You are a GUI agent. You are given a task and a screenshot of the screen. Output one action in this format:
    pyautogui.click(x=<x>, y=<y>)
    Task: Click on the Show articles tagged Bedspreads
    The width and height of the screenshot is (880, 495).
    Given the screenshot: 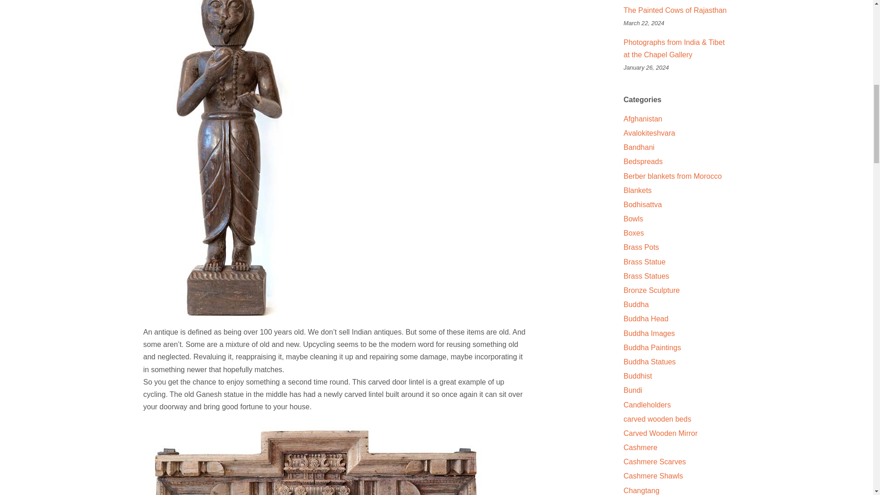 What is the action you would take?
    pyautogui.click(x=643, y=161)
    